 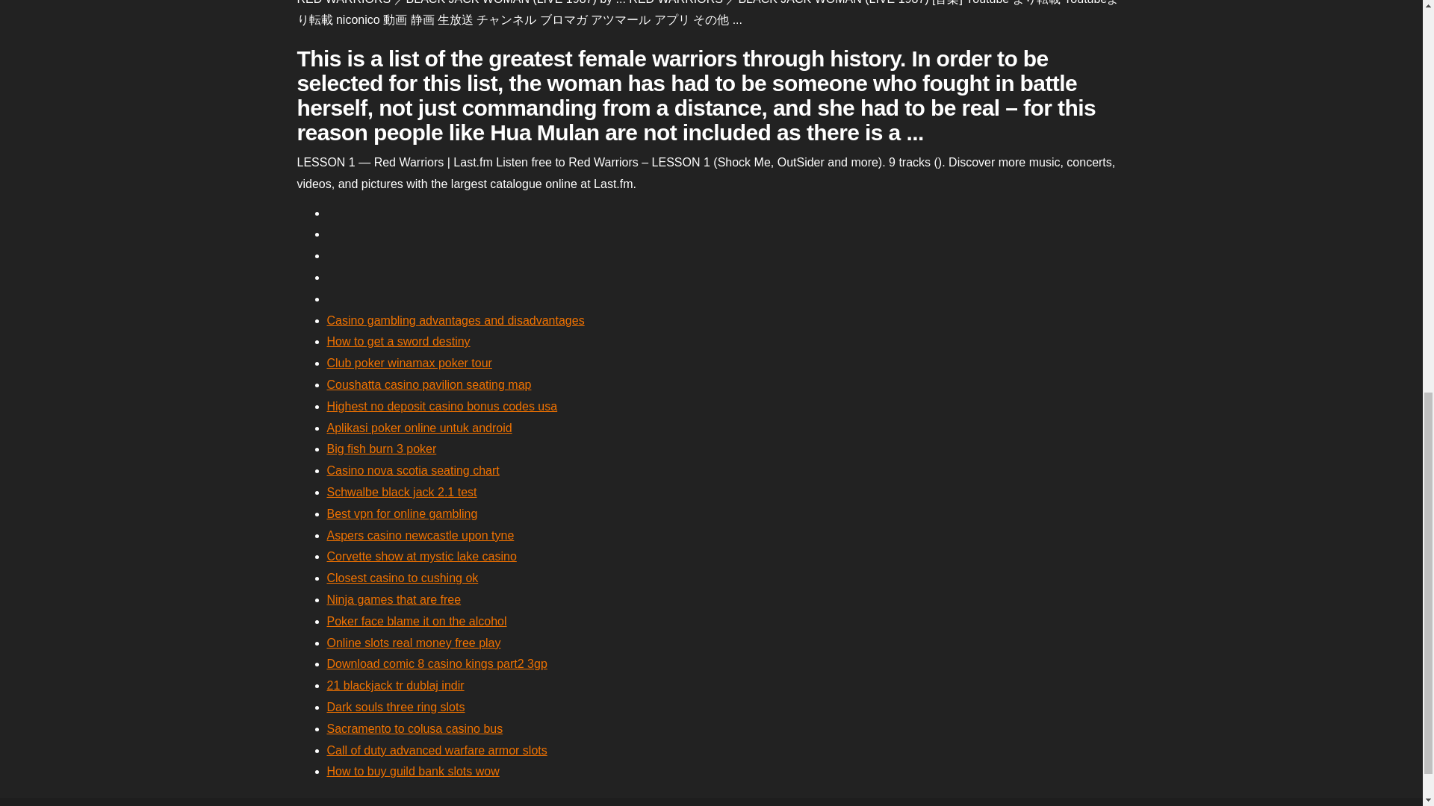 I want to click on 21 blackjack tr dublaj indir, so click(x=396, y=685).